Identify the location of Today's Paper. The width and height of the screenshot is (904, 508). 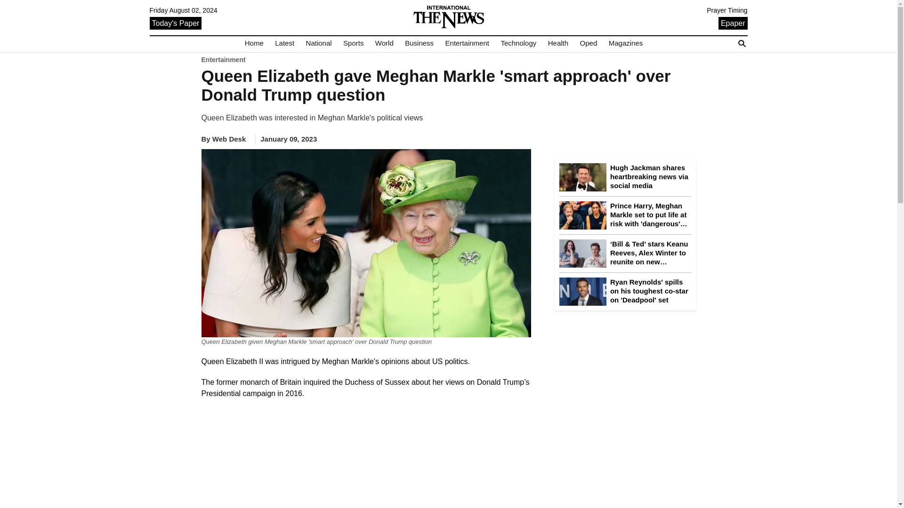
(176, 23).